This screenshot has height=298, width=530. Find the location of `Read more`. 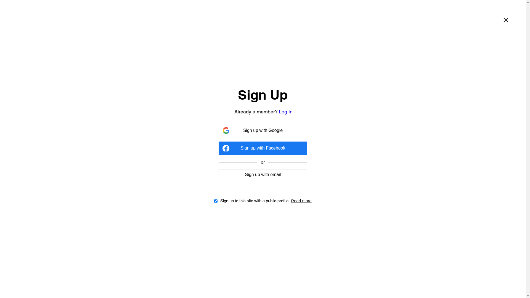

Read more is located at coordinates (301, 201).